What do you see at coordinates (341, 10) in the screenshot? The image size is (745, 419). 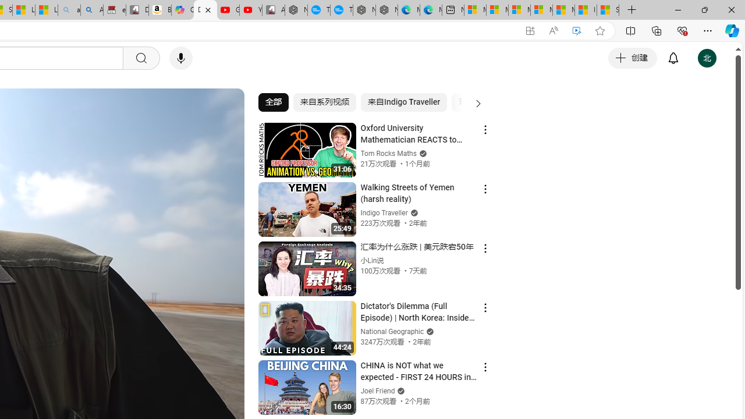 I see `The most popular Google 'how to' searches` at bounding box center [341, 10].